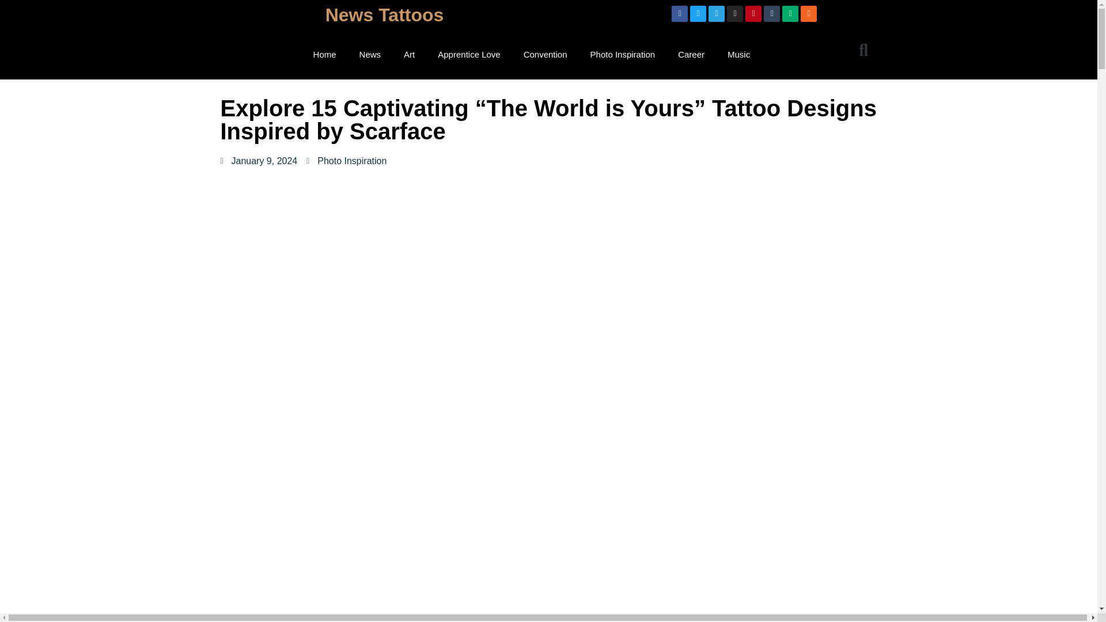 The width and height of the screenshot is (1106, 622). I want to click on Home, so click(325, 54).